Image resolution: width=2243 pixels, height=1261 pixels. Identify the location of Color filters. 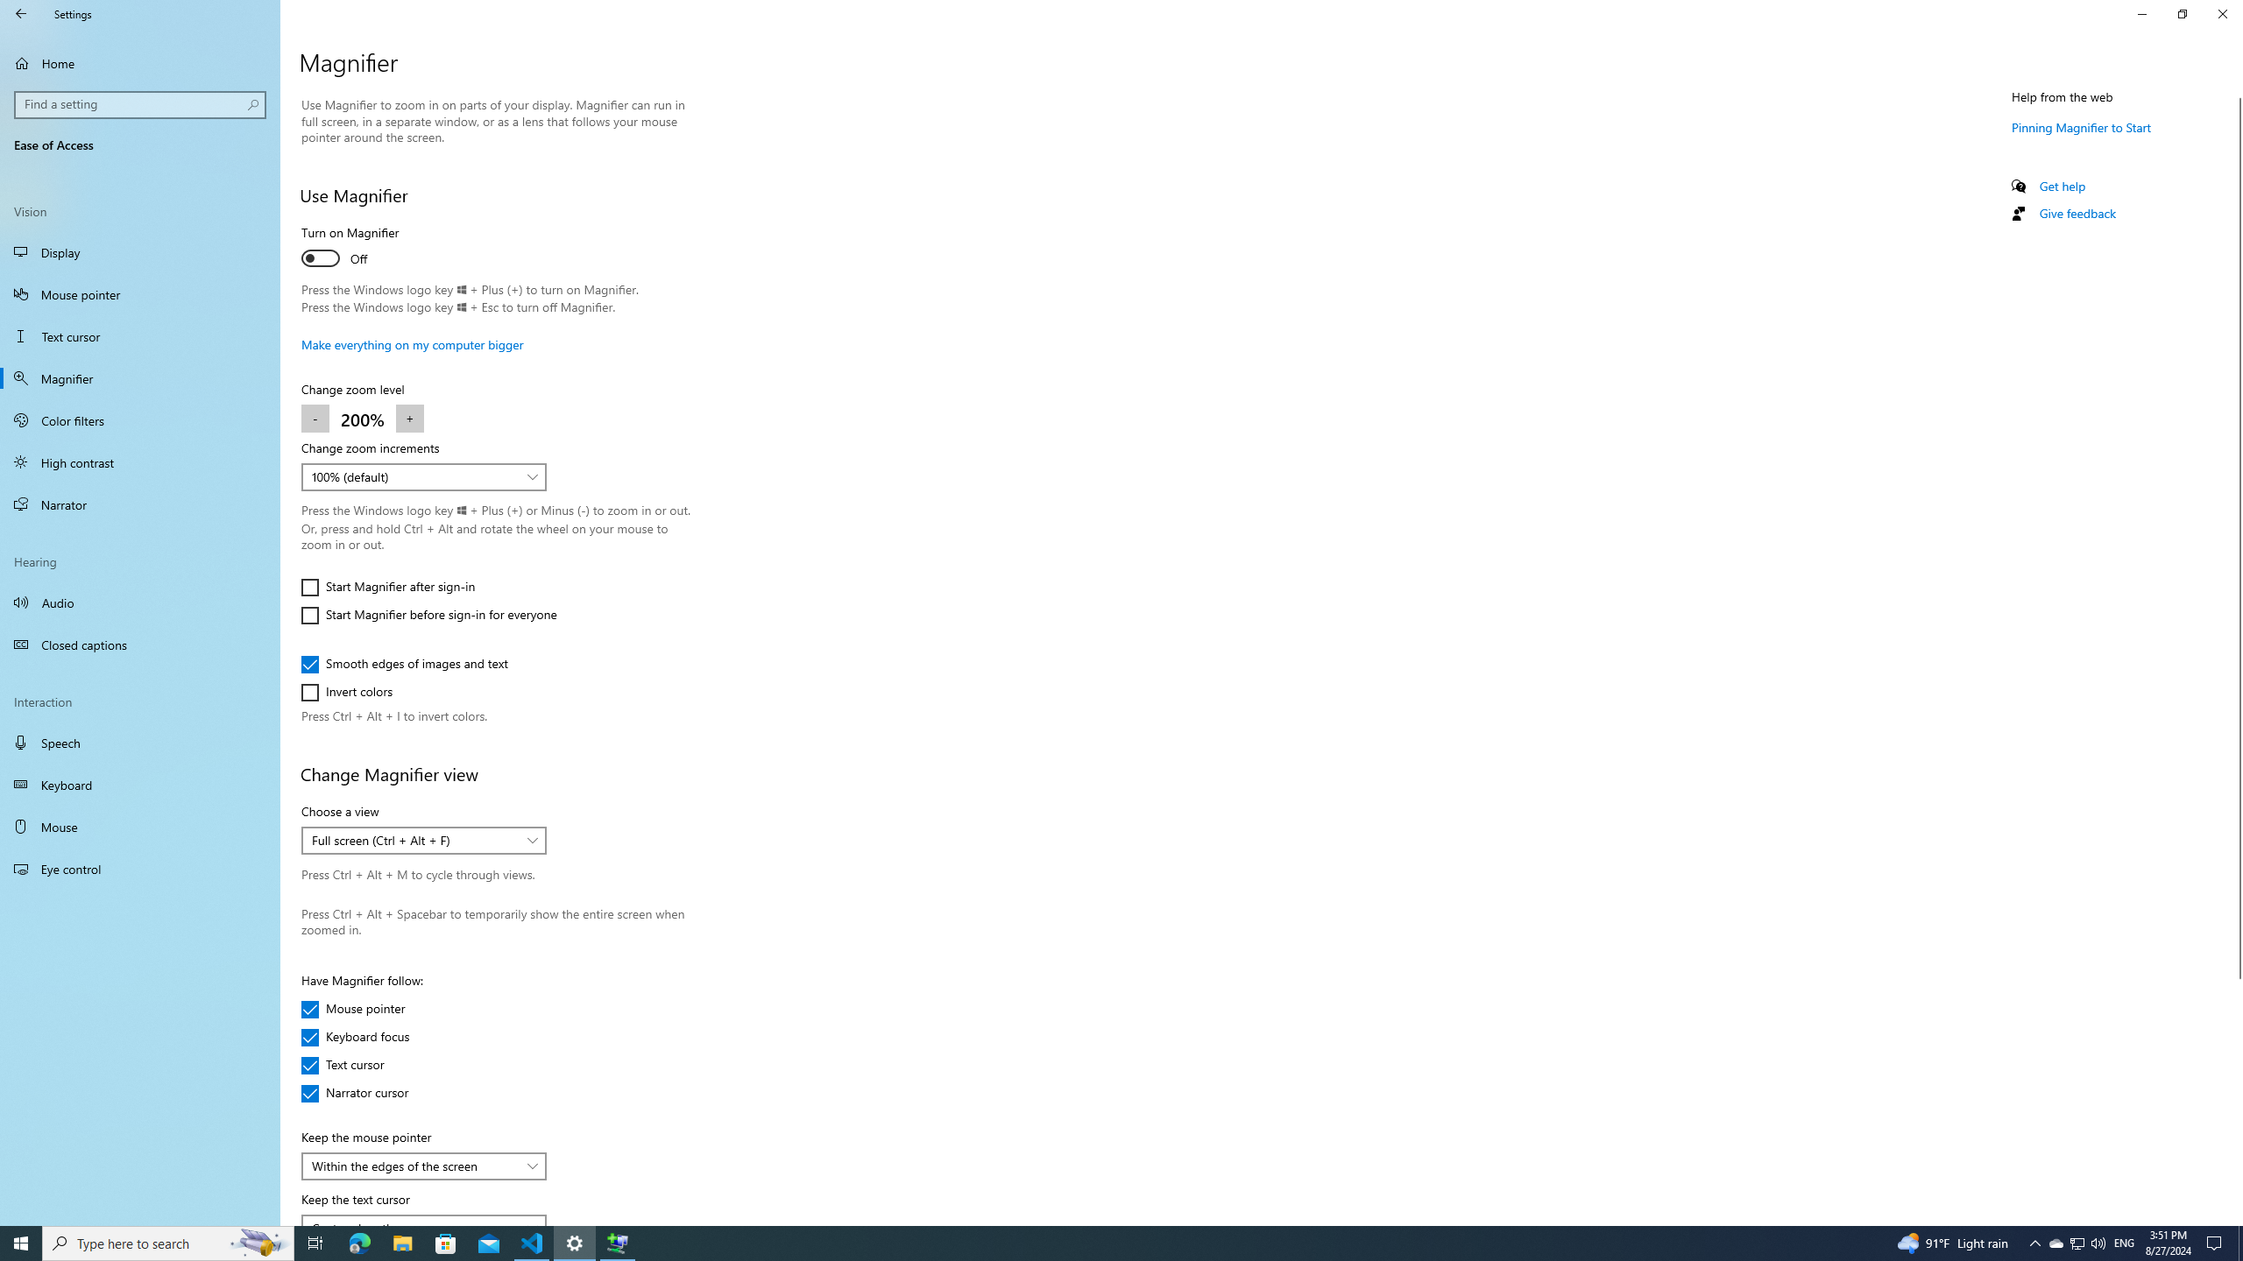
(140, 420).